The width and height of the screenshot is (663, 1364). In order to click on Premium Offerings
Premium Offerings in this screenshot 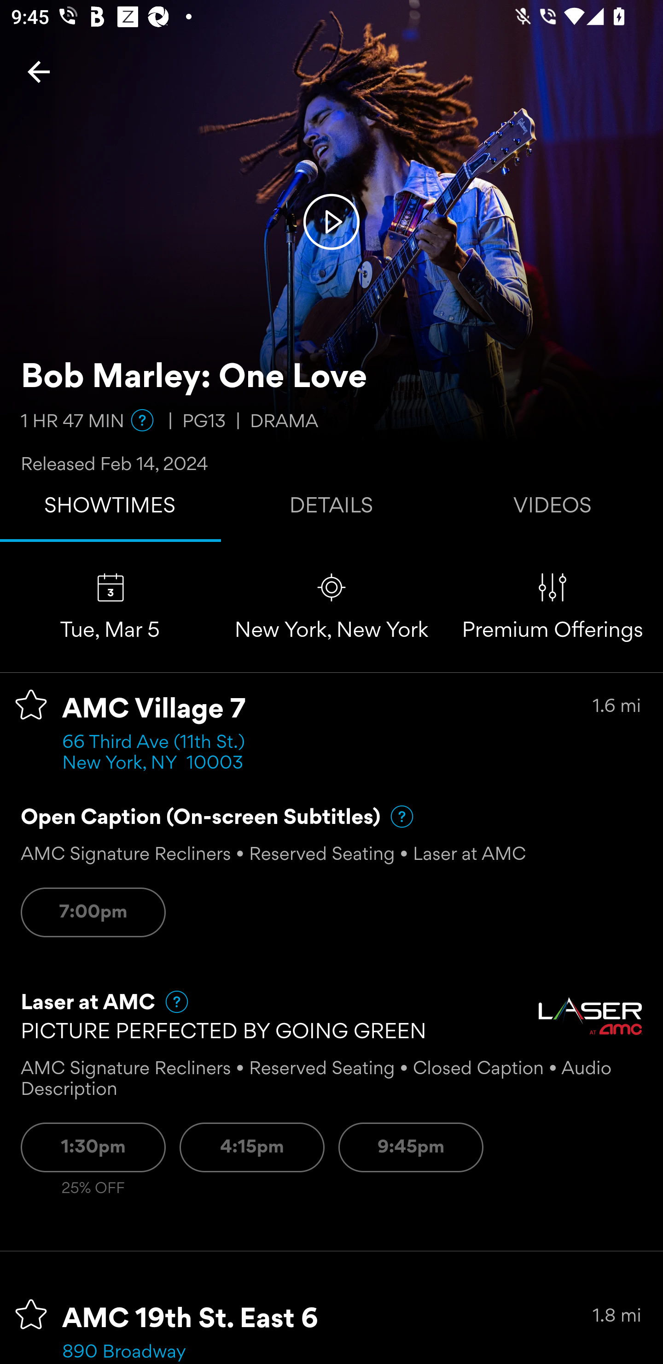, I will do `click(552, 606)`.